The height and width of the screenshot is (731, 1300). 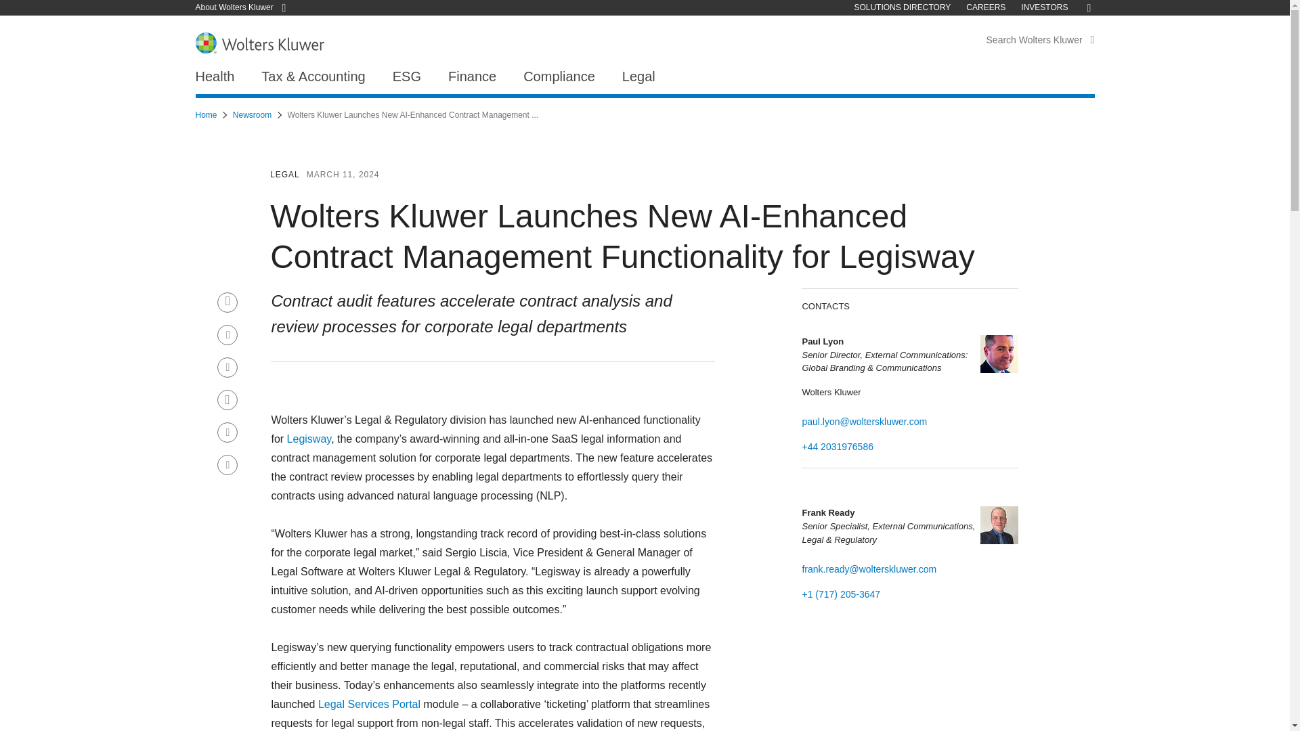 What do you see at coordinates (1092, 39) in the screenshot?
I see `Expand Search` at bounding box center [1092, 39].